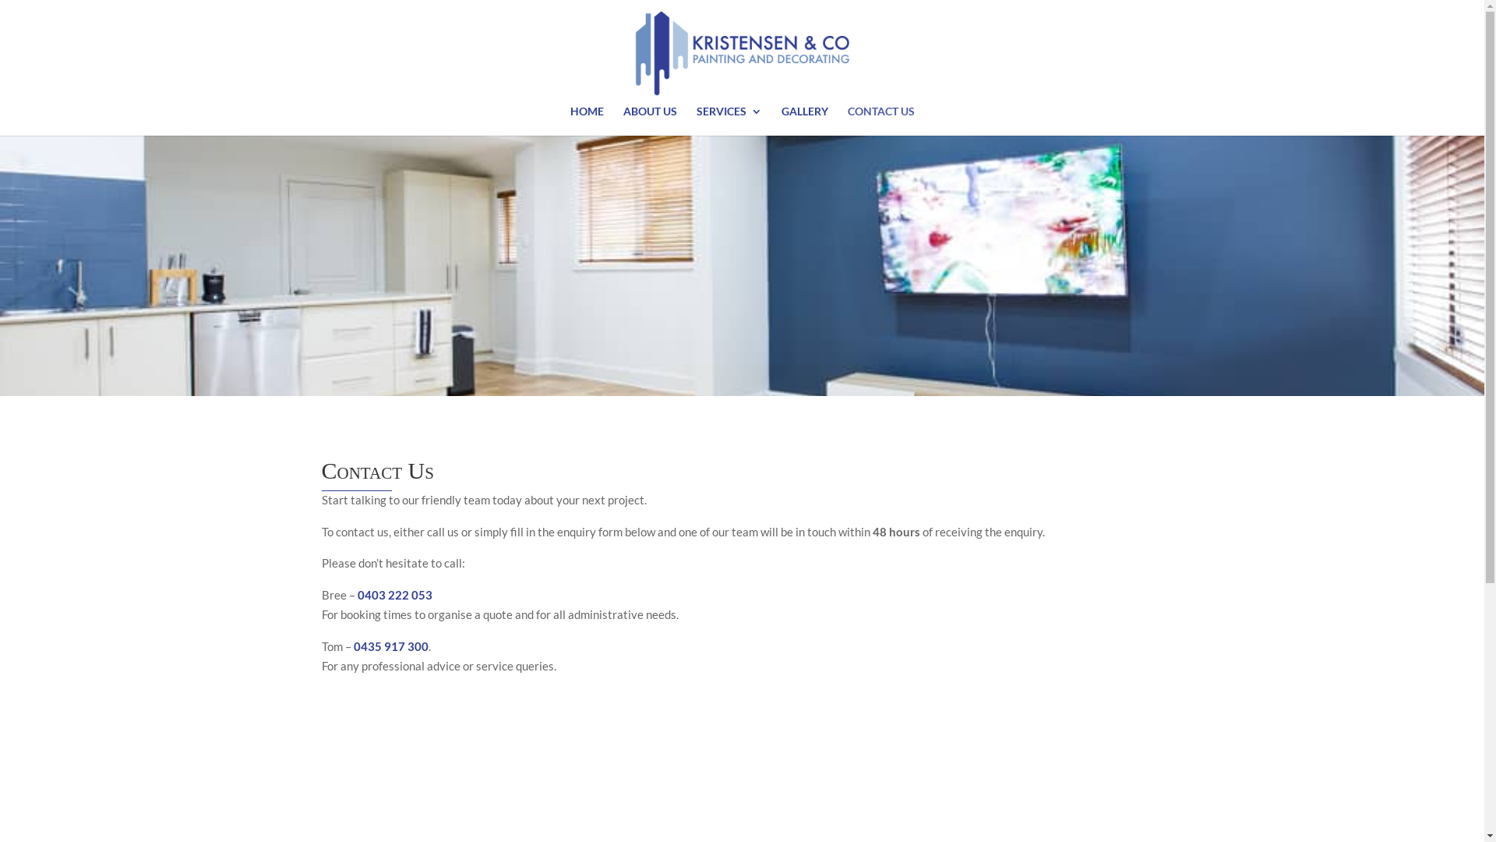  Describe the element at coordinates (881, 121) in the screenshot. I see `CONTACT US` at that location.